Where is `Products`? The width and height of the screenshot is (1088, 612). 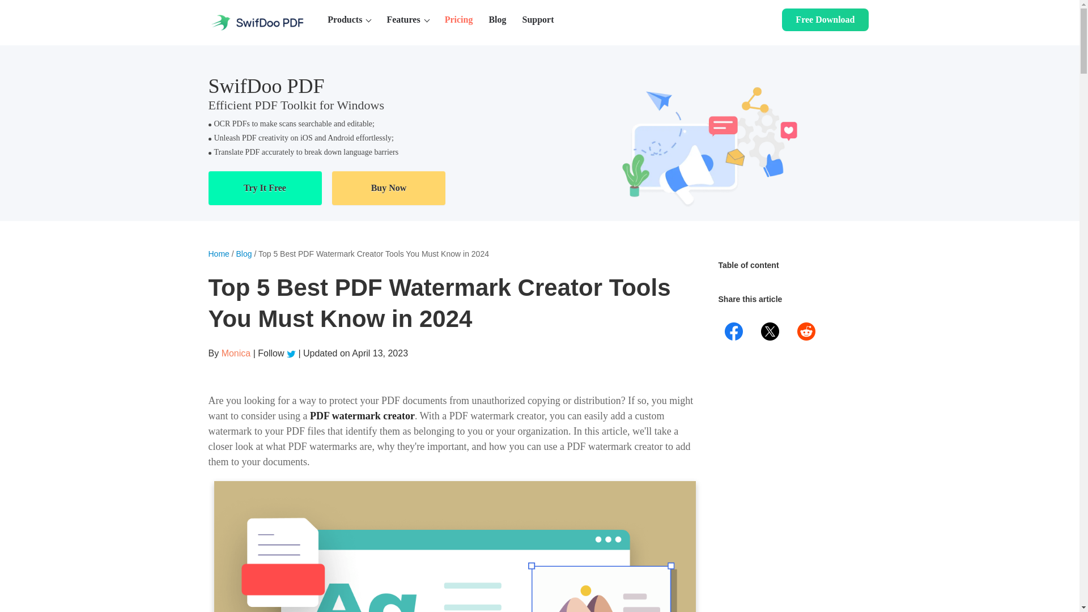
Products is located at coordinates (349, 20).